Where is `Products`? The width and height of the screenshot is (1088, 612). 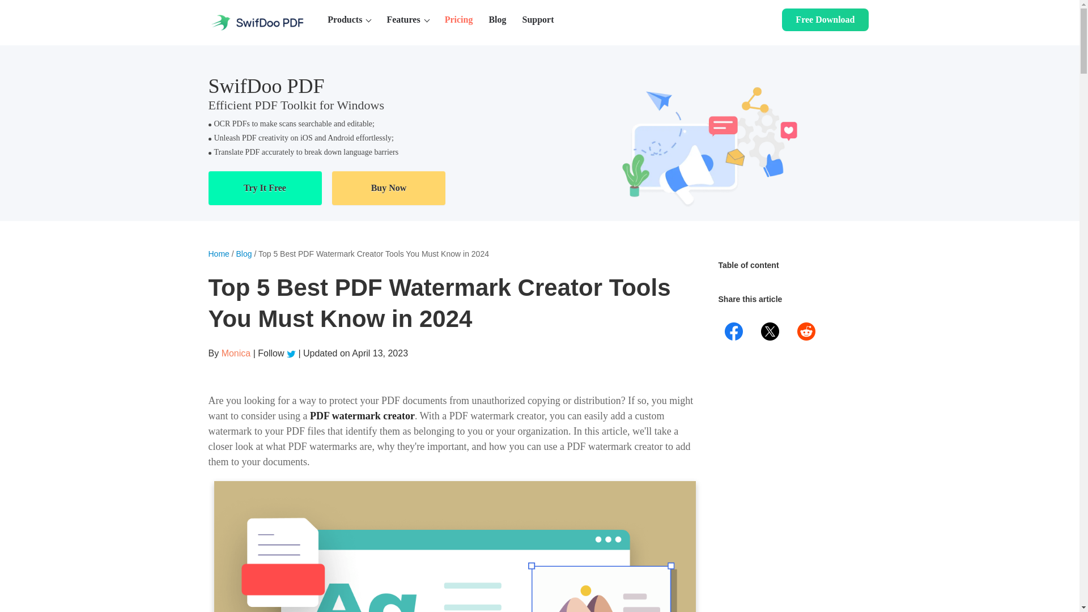
Products is located at coordinates (349, 20).